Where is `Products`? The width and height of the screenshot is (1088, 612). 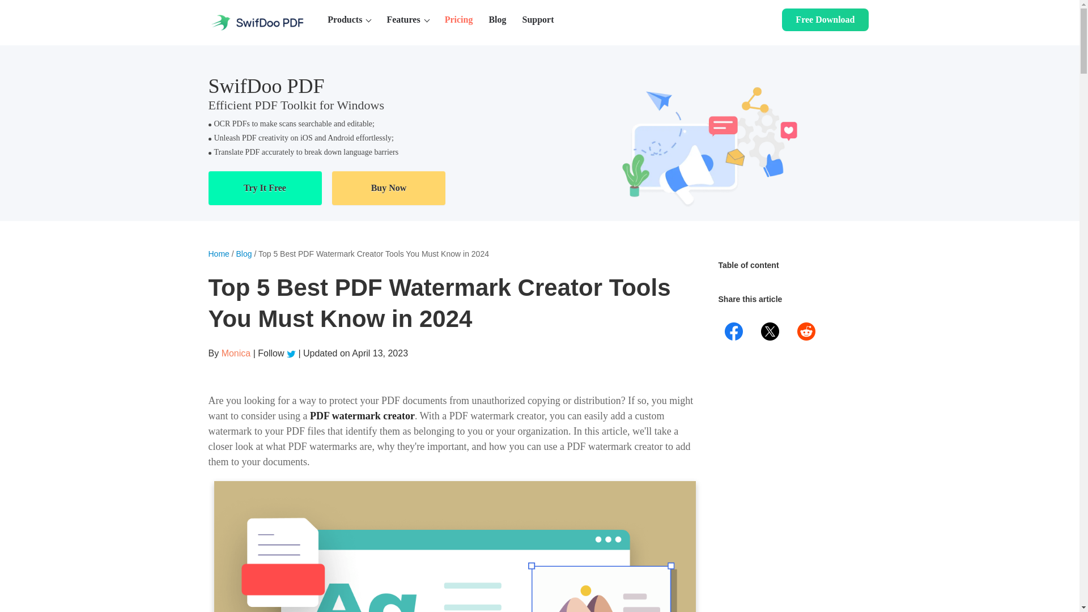
Products is located at coordinates (349, 20).